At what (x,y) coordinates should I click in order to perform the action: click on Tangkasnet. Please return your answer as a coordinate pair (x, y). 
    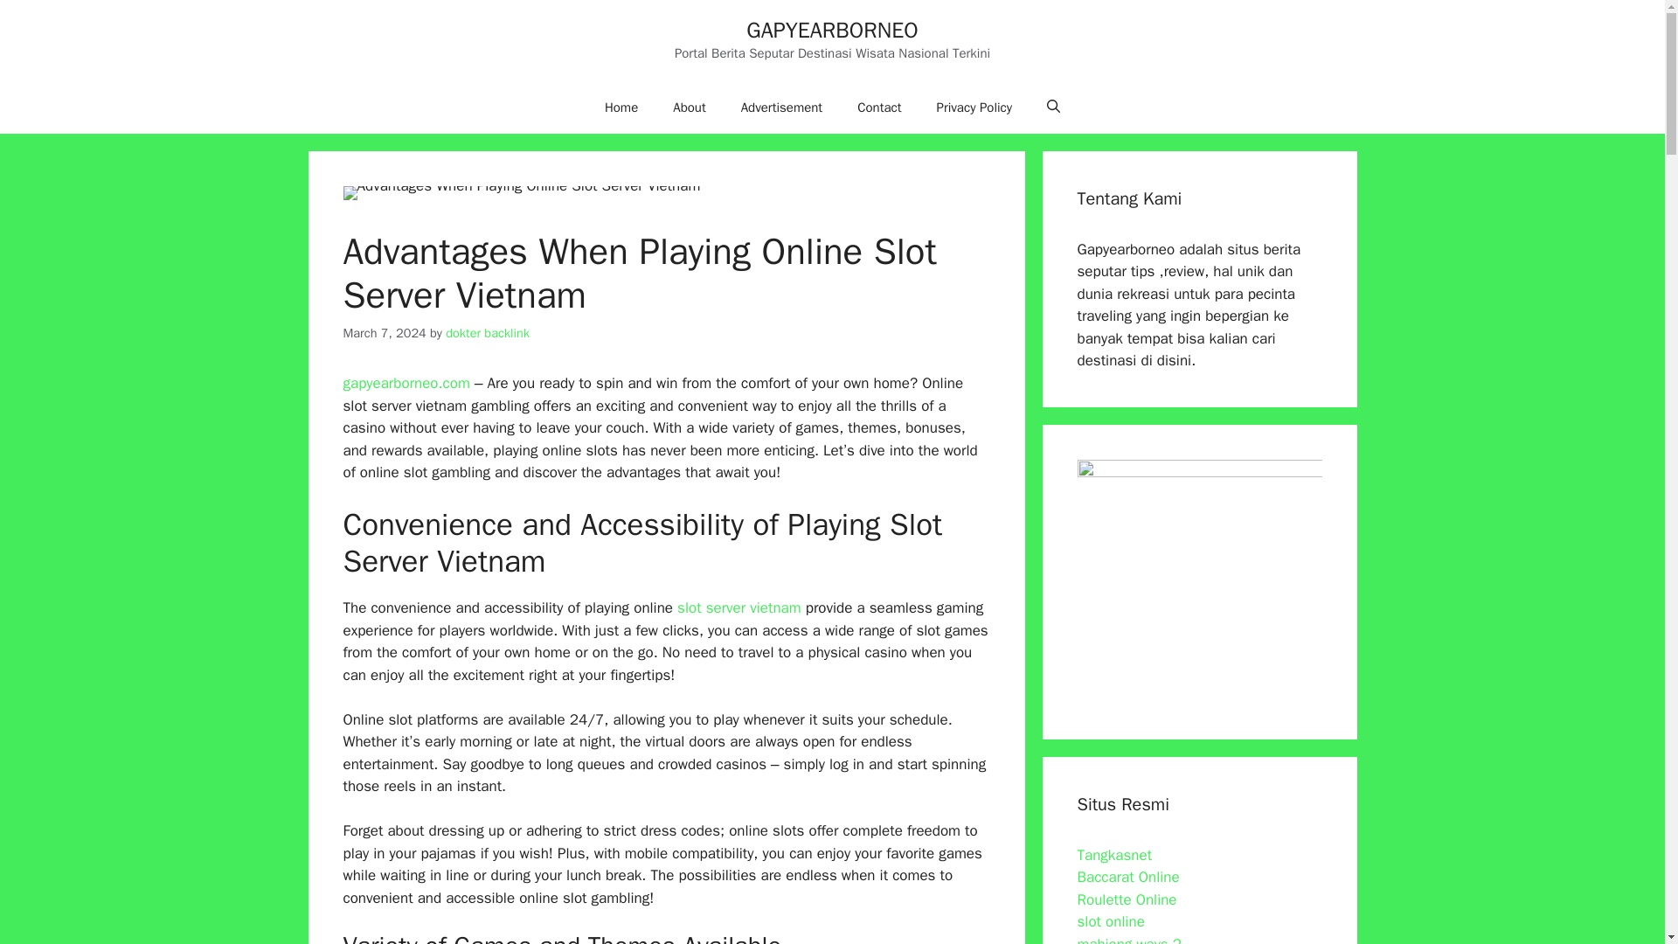
    Looking at the image, I should click on (1113, 855).